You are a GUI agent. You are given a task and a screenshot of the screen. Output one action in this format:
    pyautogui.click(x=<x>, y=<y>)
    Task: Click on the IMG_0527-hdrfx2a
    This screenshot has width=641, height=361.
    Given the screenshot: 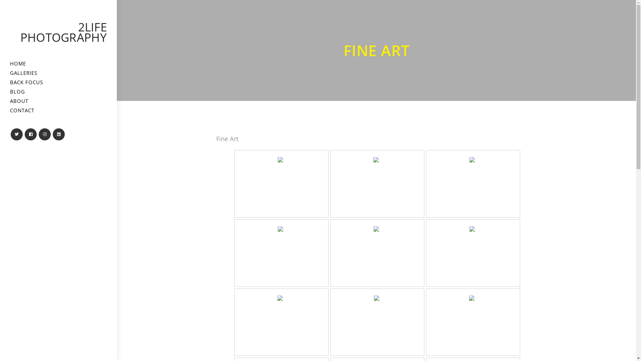 What is the action you would take?
    pyautogui.click(x=473, y=298)
    